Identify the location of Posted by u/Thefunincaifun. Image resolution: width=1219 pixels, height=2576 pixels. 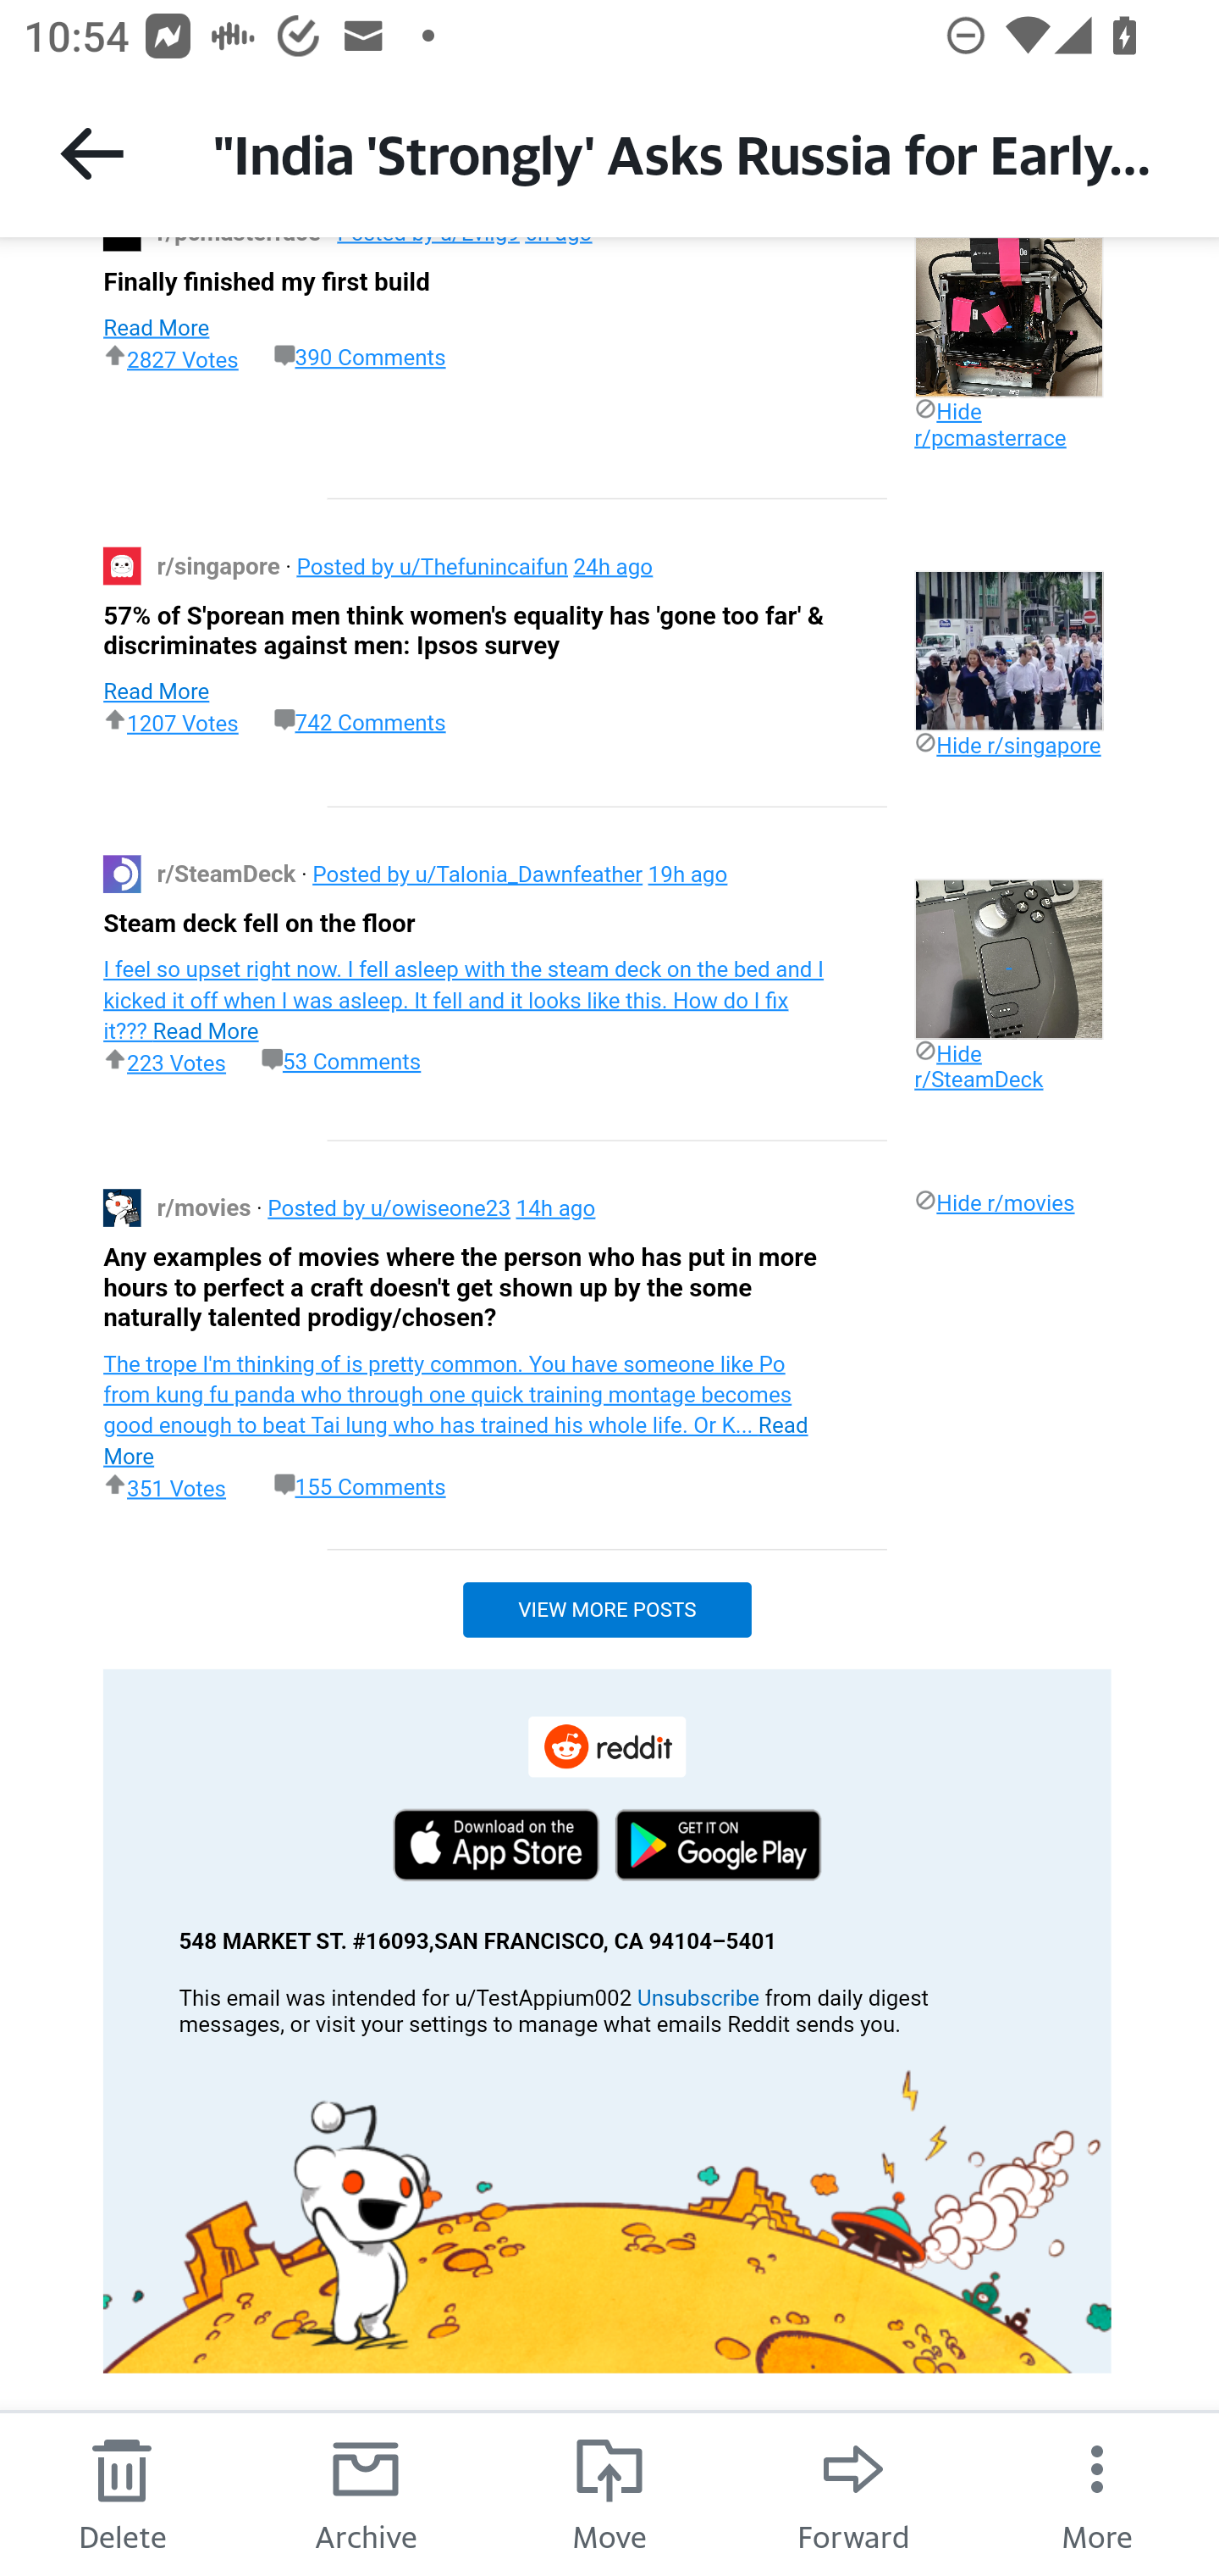
(432, 565).